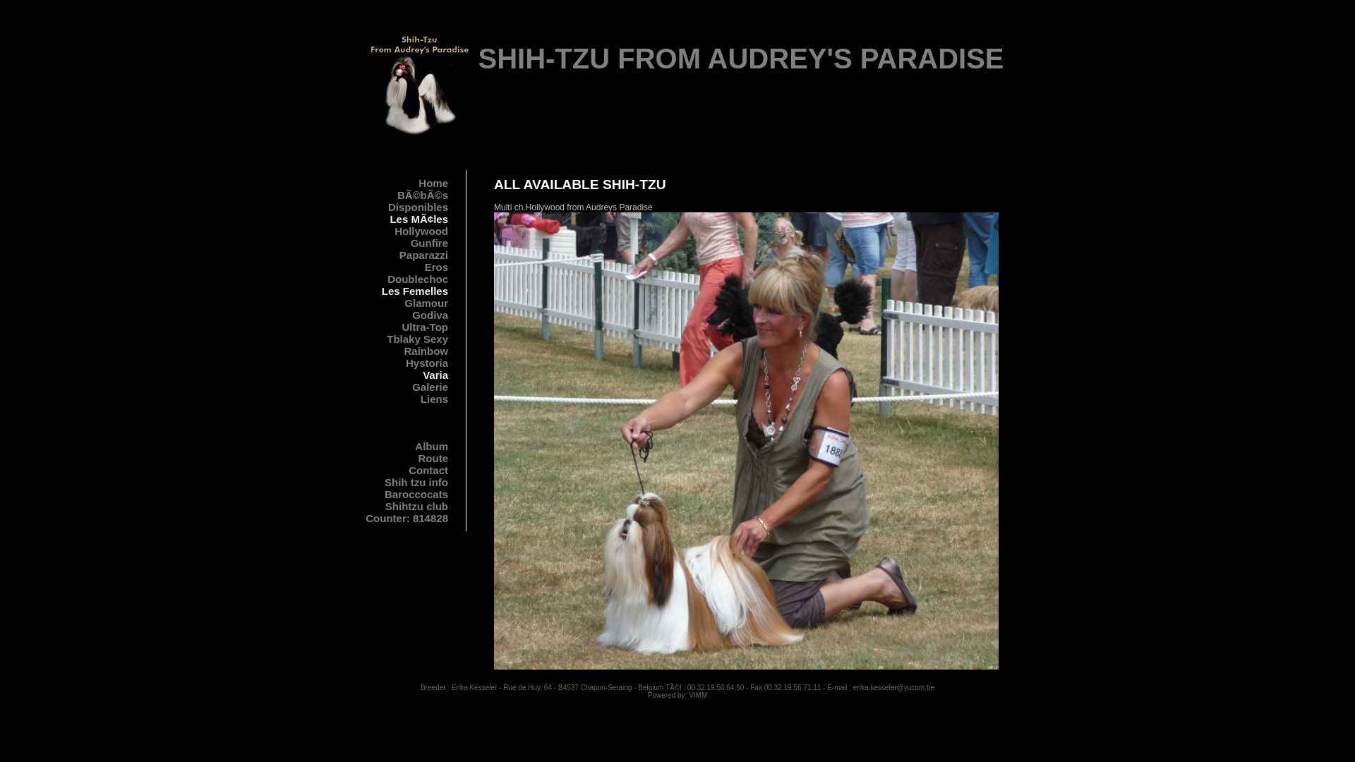 This screenshot has height=762, width=1355. I want to click on Glamour, so click(397, 303).